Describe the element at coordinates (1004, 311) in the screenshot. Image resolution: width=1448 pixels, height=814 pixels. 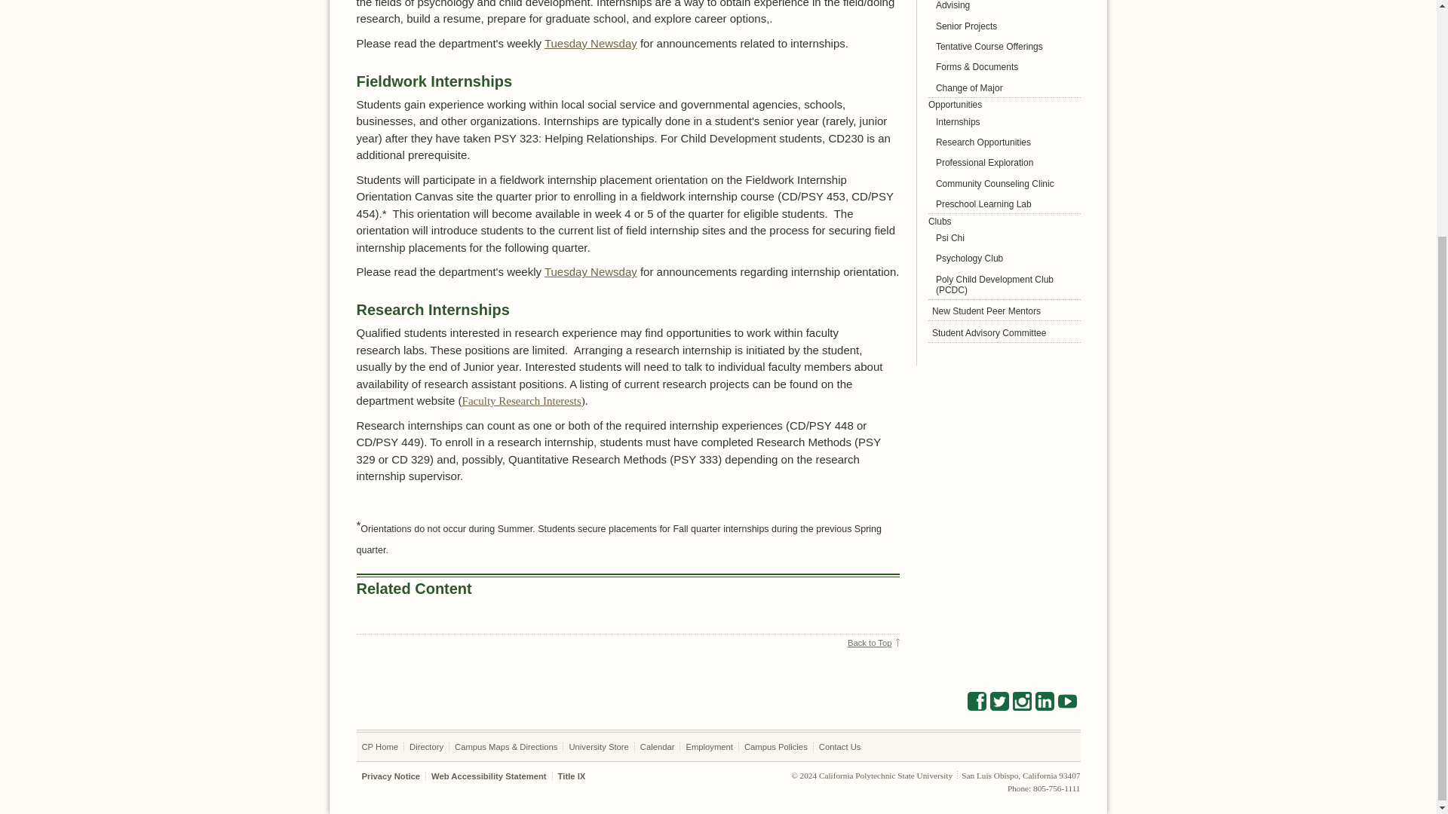
I see `New Student Peer Mentors` at that location.